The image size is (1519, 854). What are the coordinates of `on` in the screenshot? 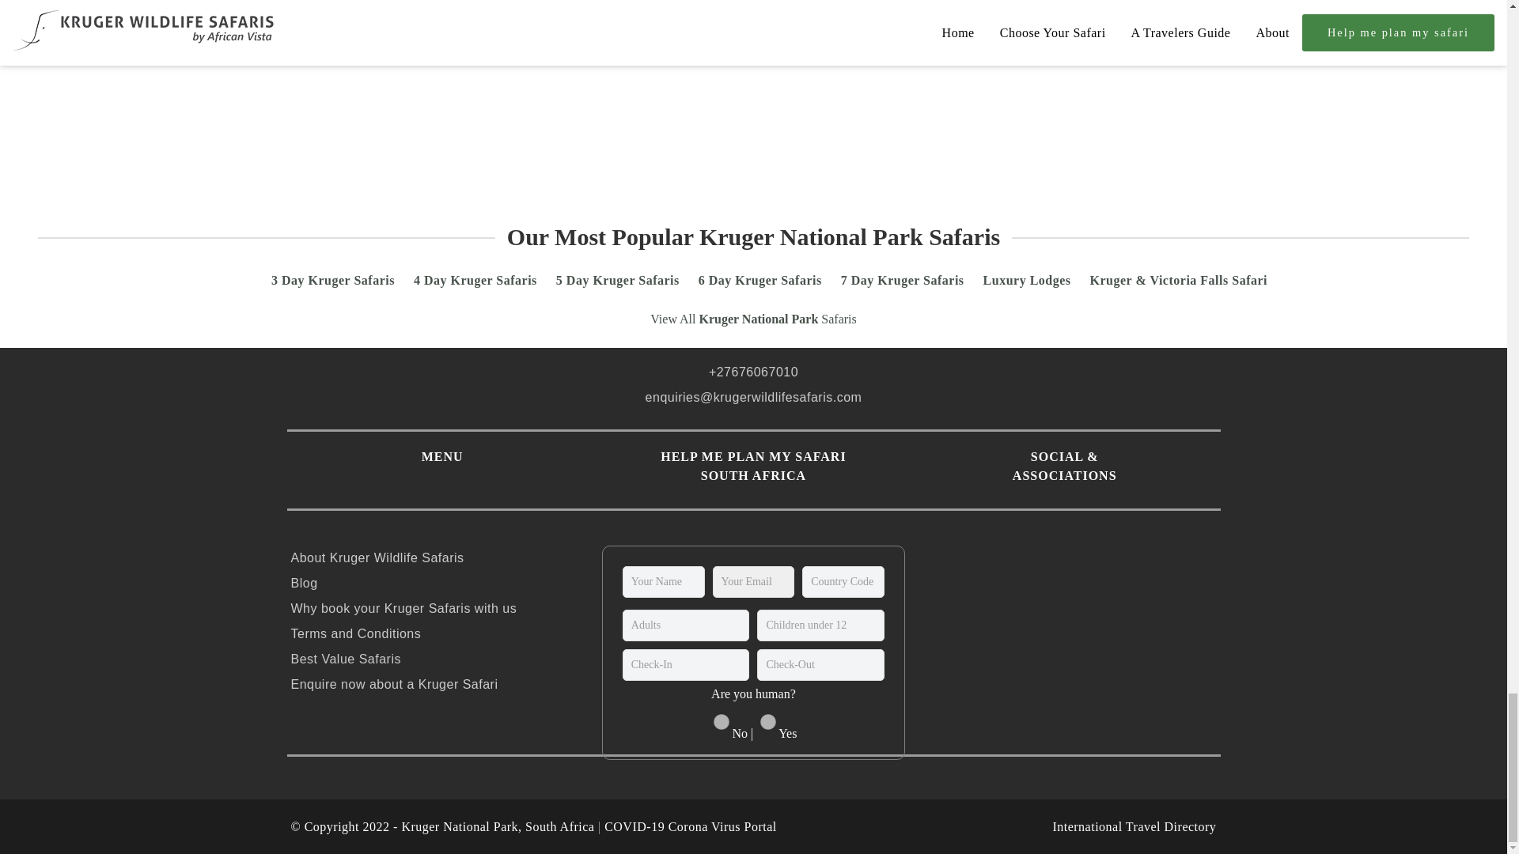 It's located at (722, 722).